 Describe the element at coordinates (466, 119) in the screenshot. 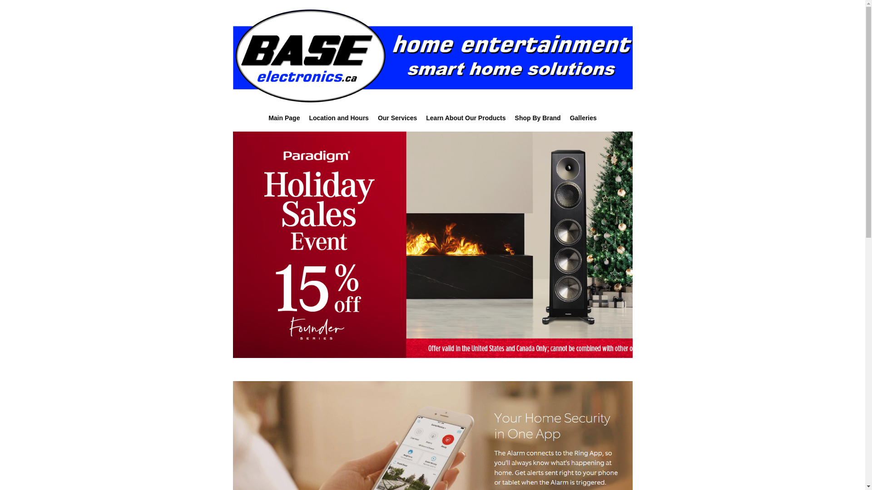

I see `Learn About Our Products` at that location.